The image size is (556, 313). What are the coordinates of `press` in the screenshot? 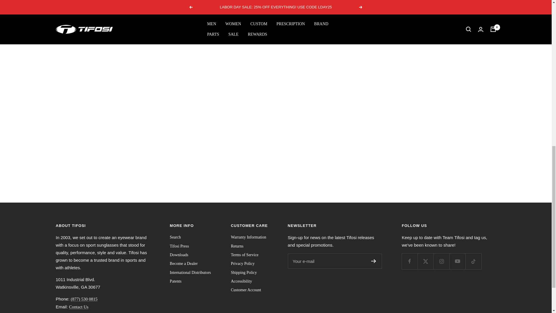 It's located at (237, 246).